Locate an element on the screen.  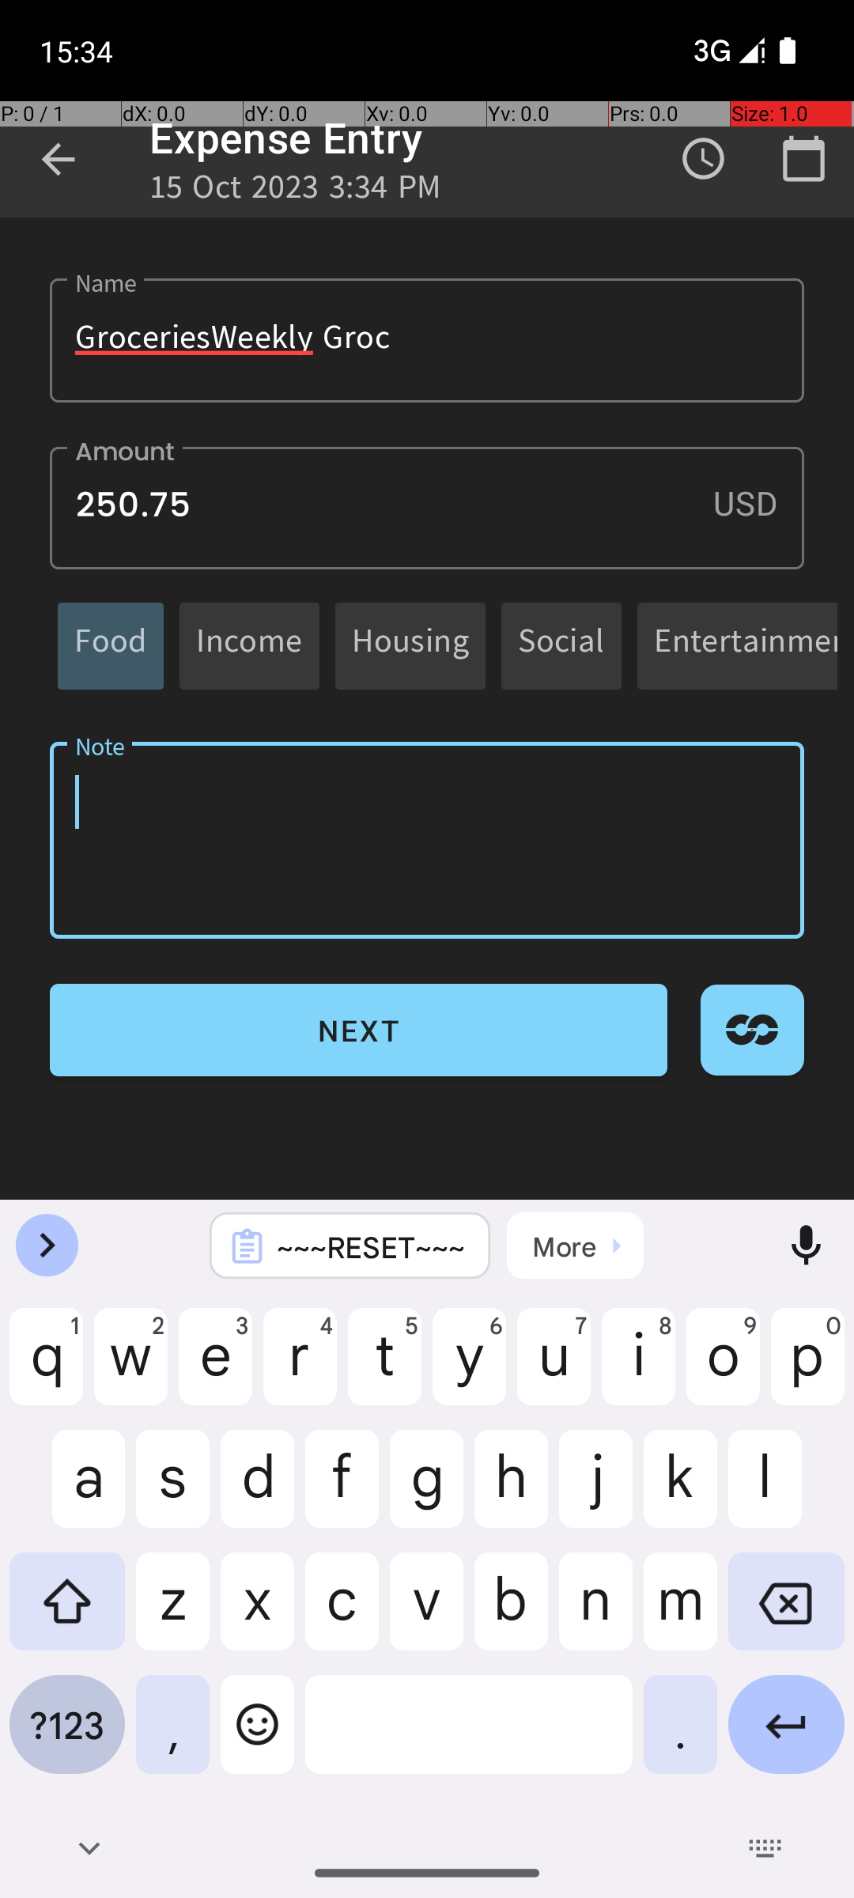
~~~RESET~~~ is located at coordinates (371, 1246).